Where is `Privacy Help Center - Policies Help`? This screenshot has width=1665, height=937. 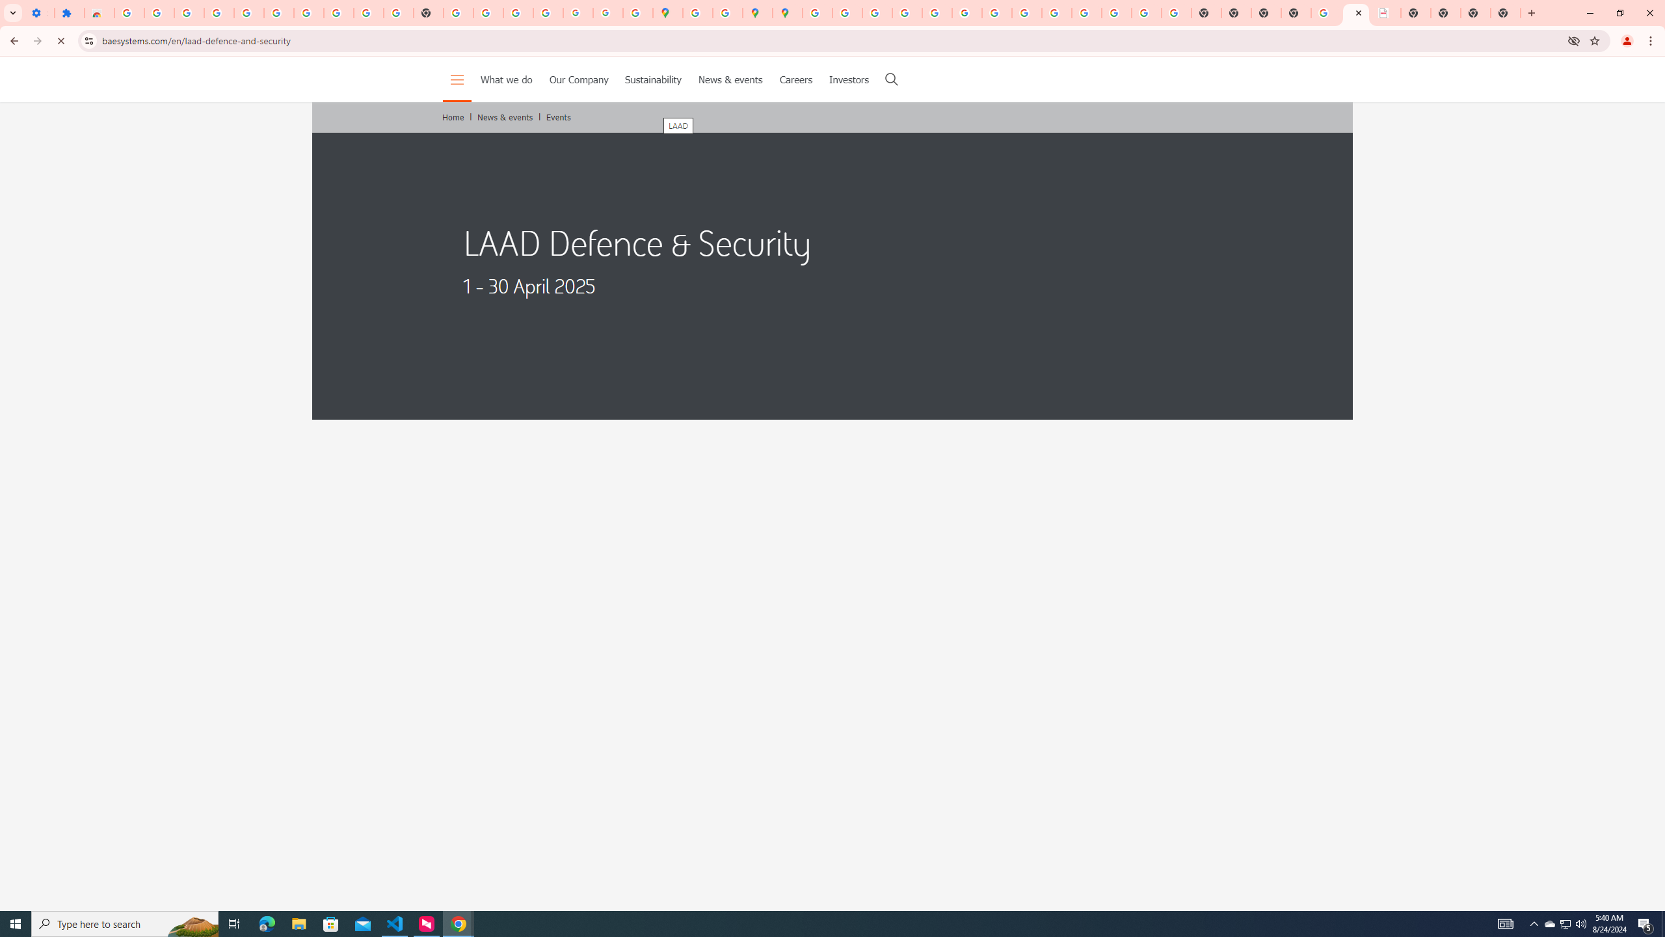
Privacy Help Center - Policies Help is located at coordinates (876, 13).